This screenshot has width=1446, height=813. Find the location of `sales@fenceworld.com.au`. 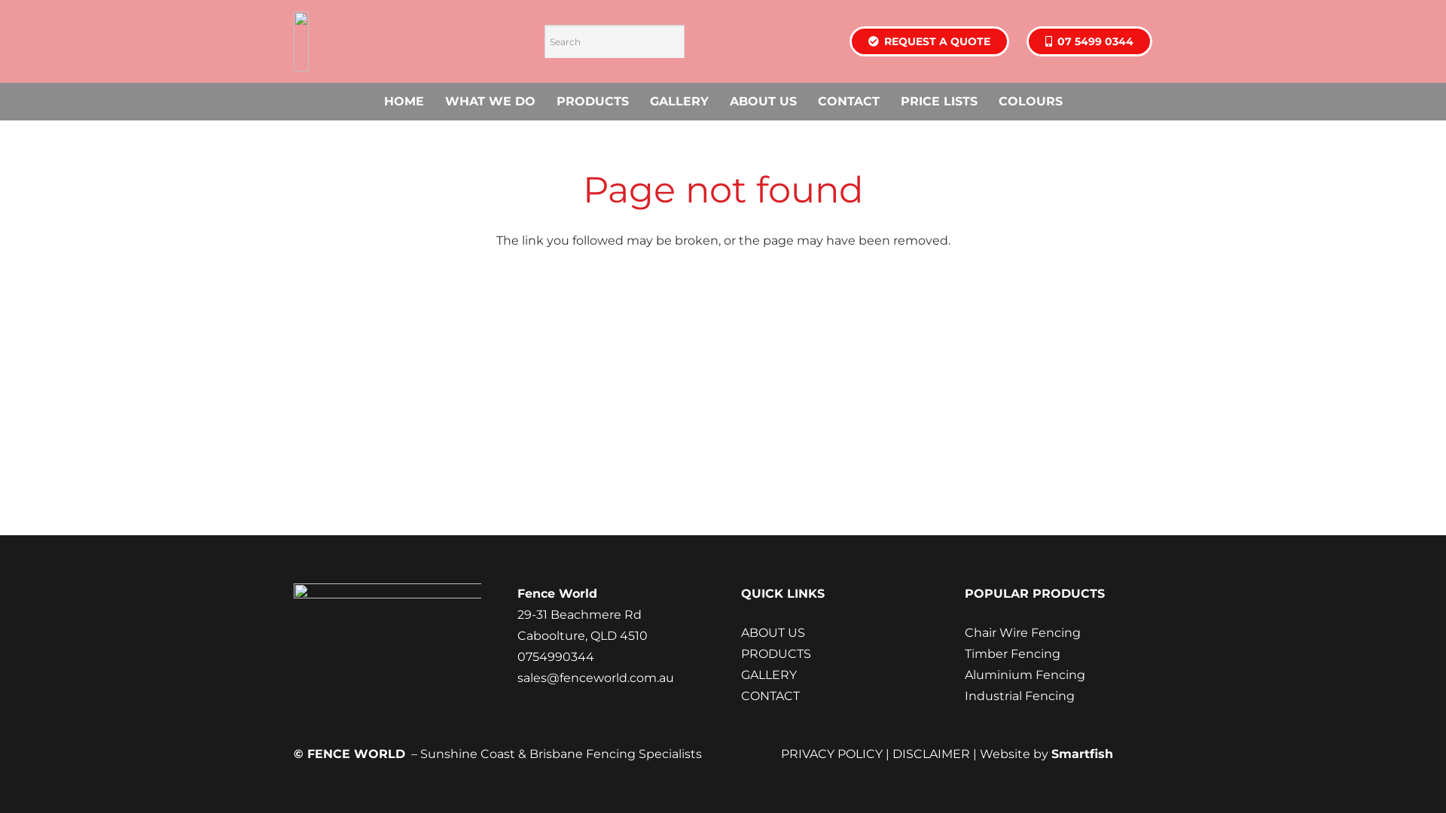

sales@fenceworld.com.au is located at coordinates (596, 677).